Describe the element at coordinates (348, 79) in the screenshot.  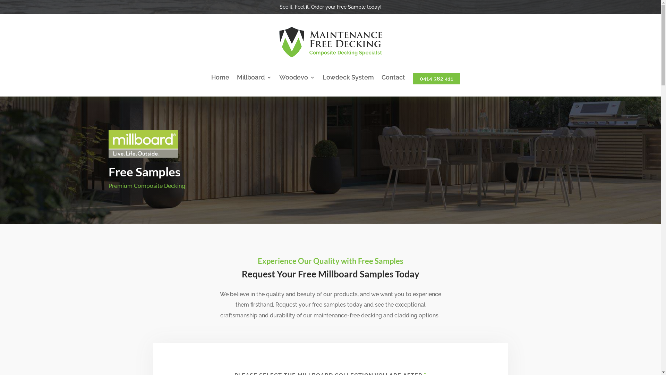
I see `Lowdeck System` at that location.